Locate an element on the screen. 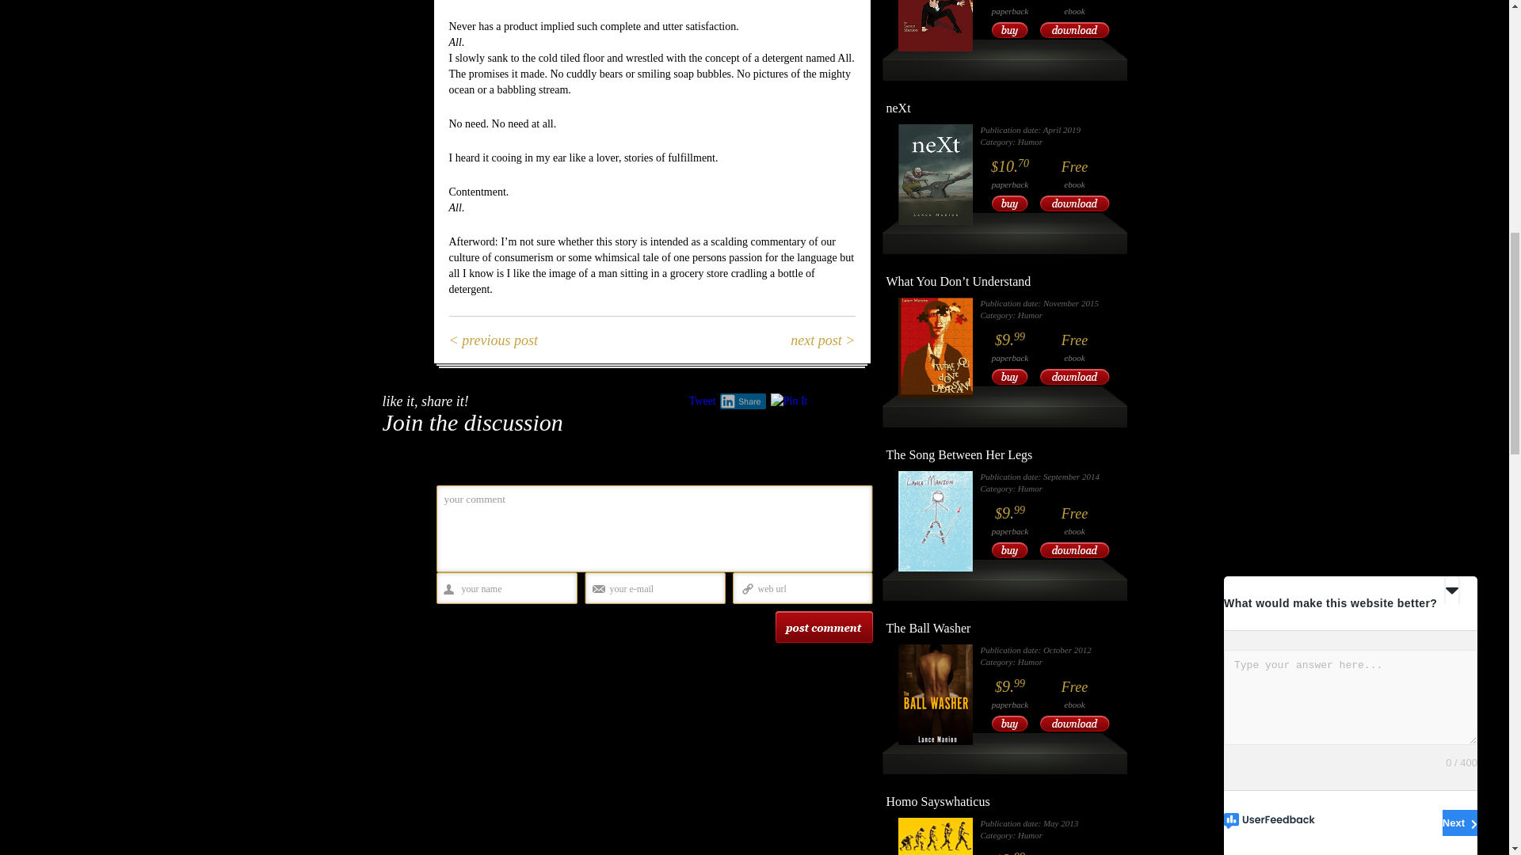 The width and height of the screenshot is (1521, 855). your name is located at coordinates (512, 589).